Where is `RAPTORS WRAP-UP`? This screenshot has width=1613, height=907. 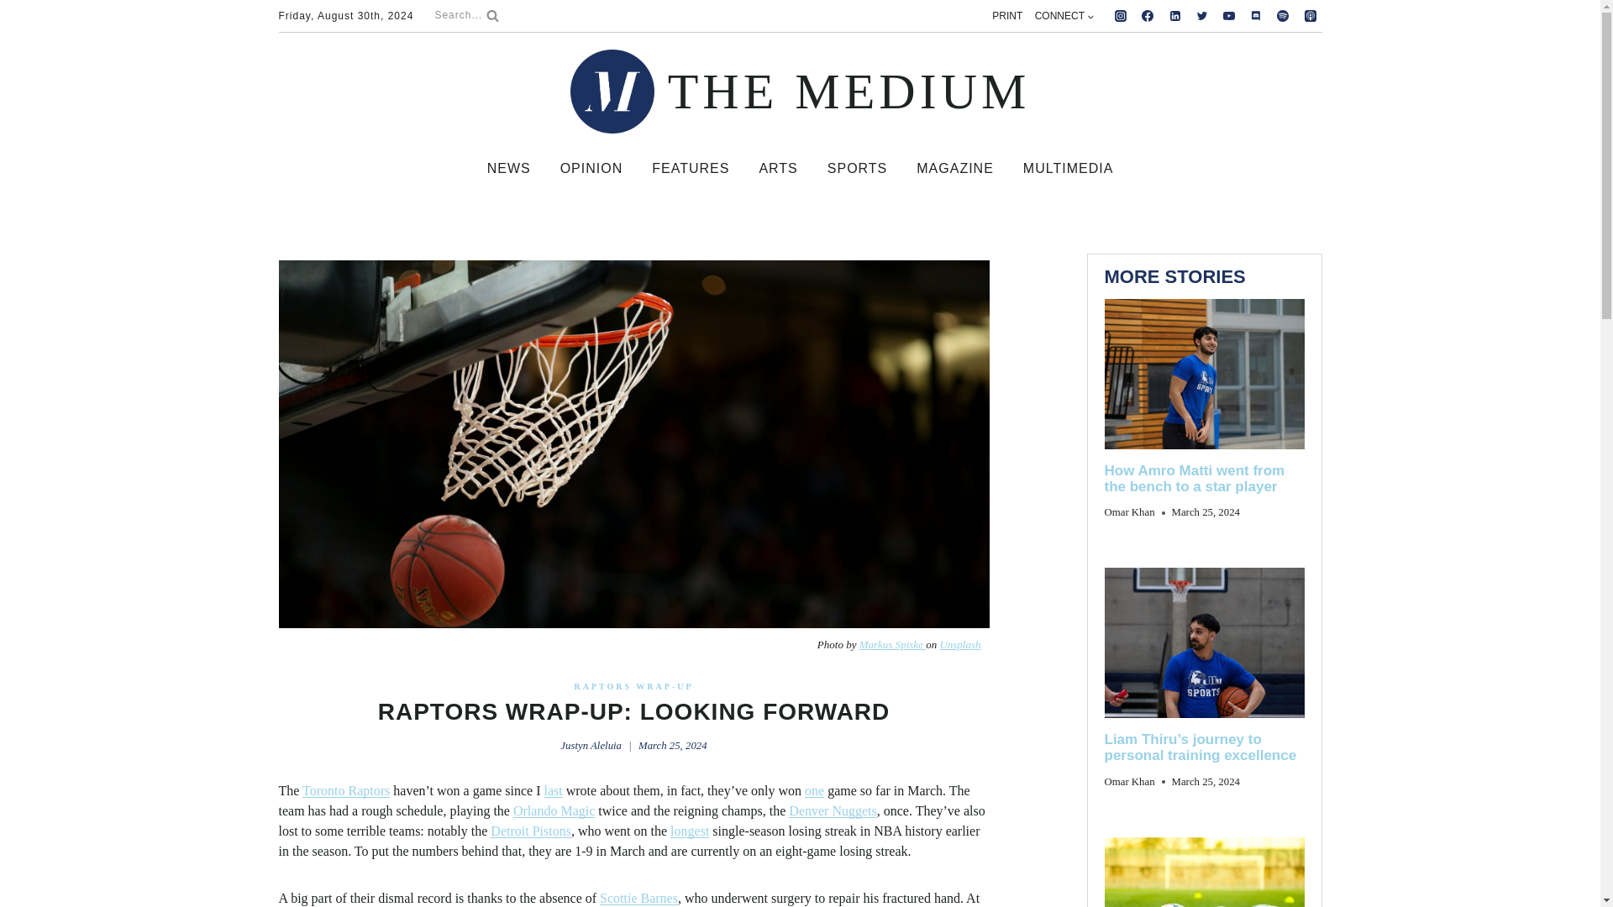 RAPTORS WRAP-UP is located at coordinates (633, 686).